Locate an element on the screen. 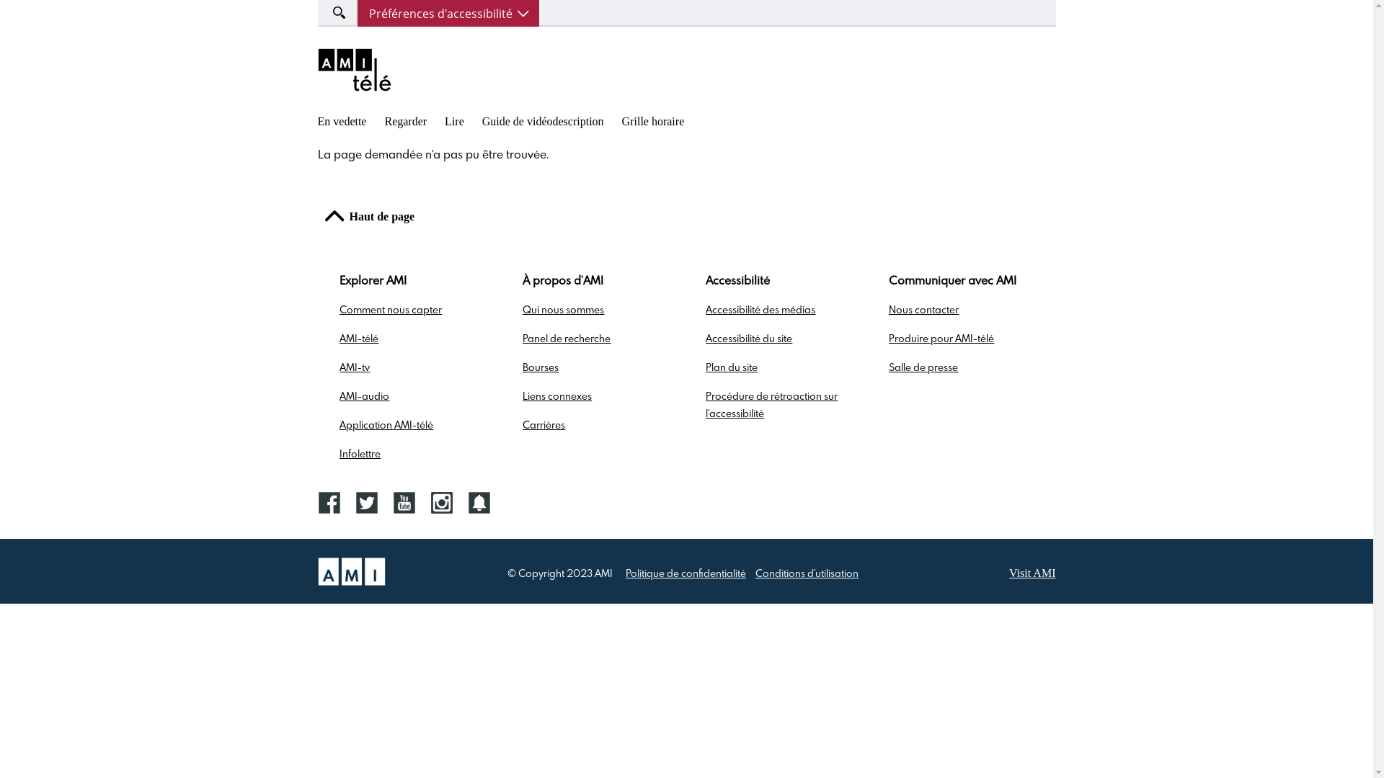 The height and width of the screenshot is (778, 1384). Passer au contenu principal is located at coordinates (0, 0).